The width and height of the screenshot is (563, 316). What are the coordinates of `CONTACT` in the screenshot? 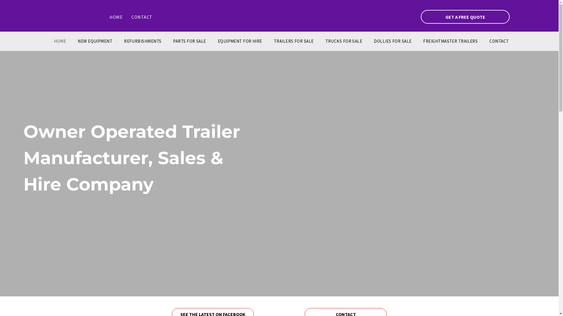 It's located at (142, 17).